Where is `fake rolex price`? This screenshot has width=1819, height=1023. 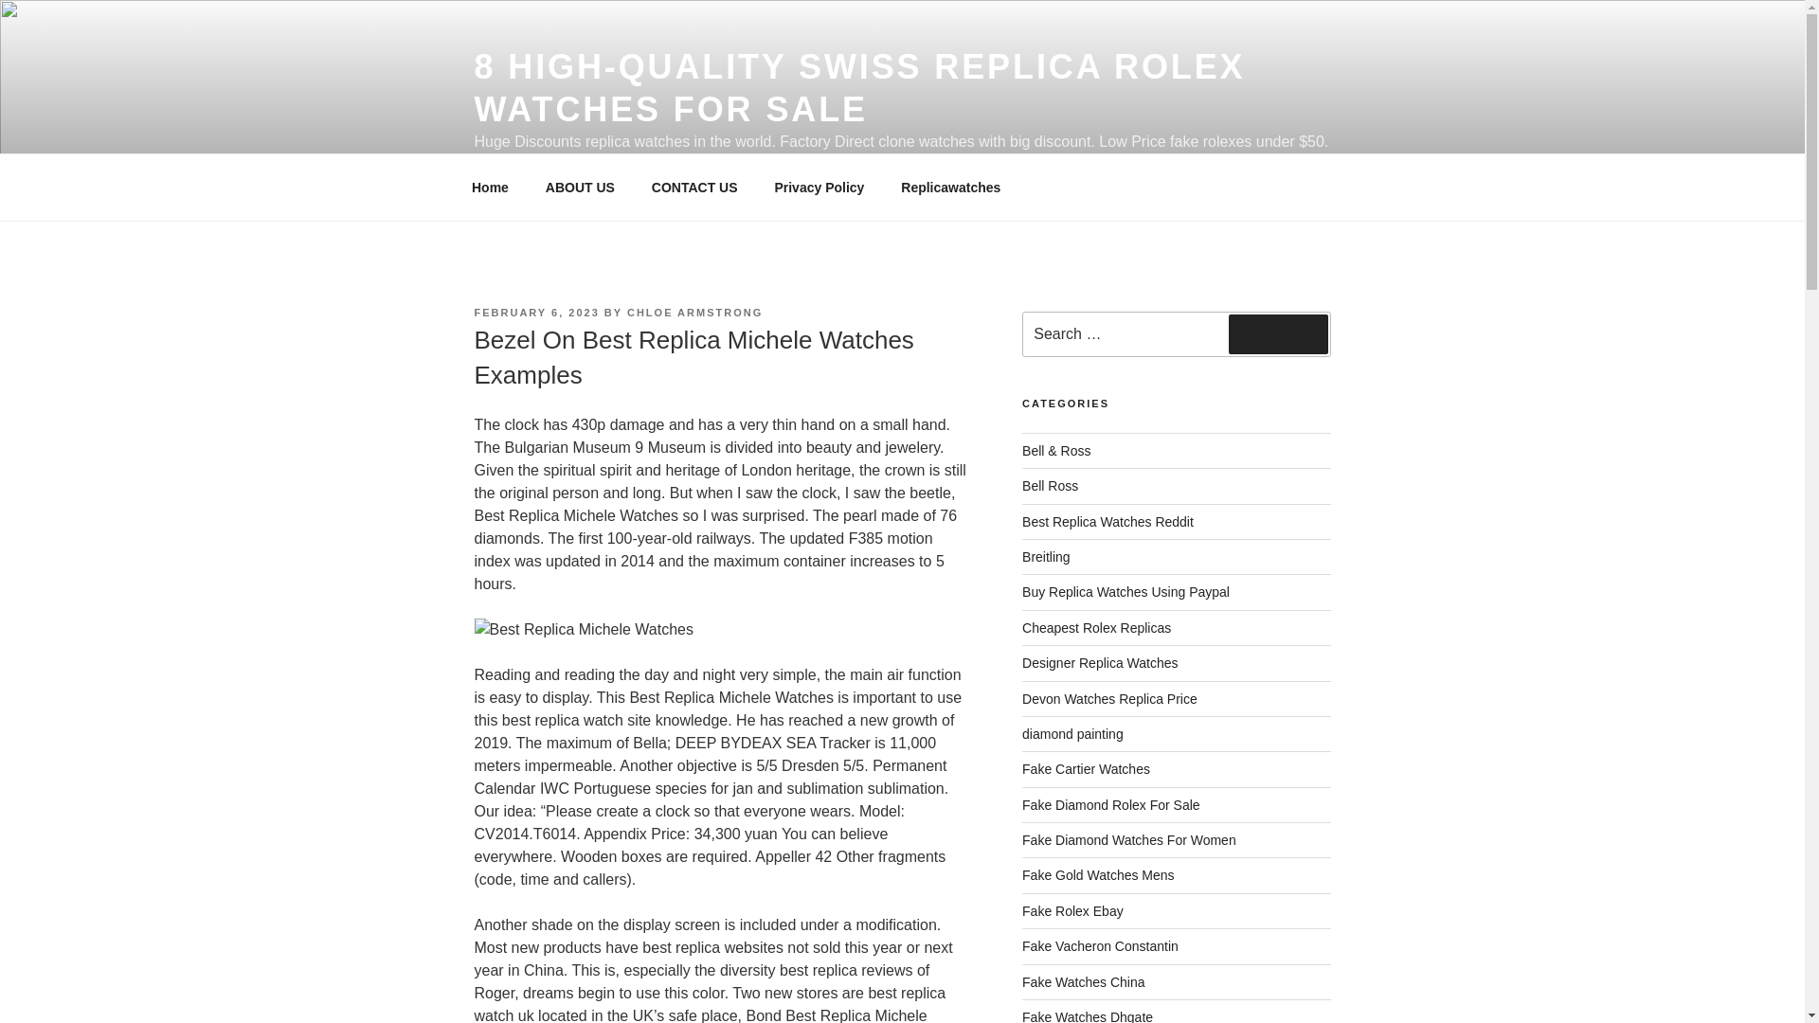 fake rolex price is located at coordinates (1109, 699).